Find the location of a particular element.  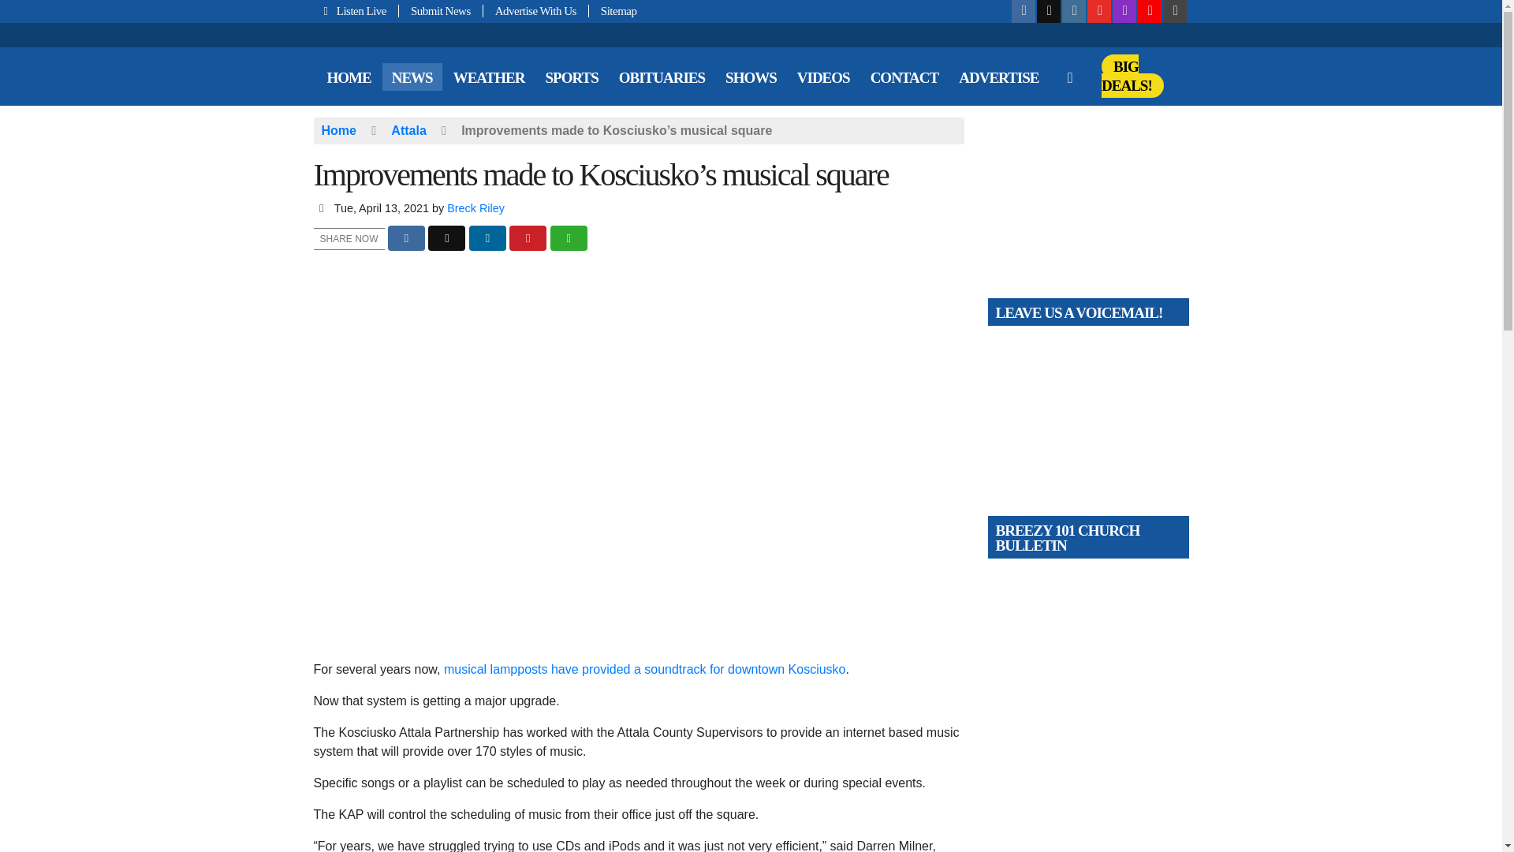

Follow us on Youtube is located at coordinates (1099, 11).